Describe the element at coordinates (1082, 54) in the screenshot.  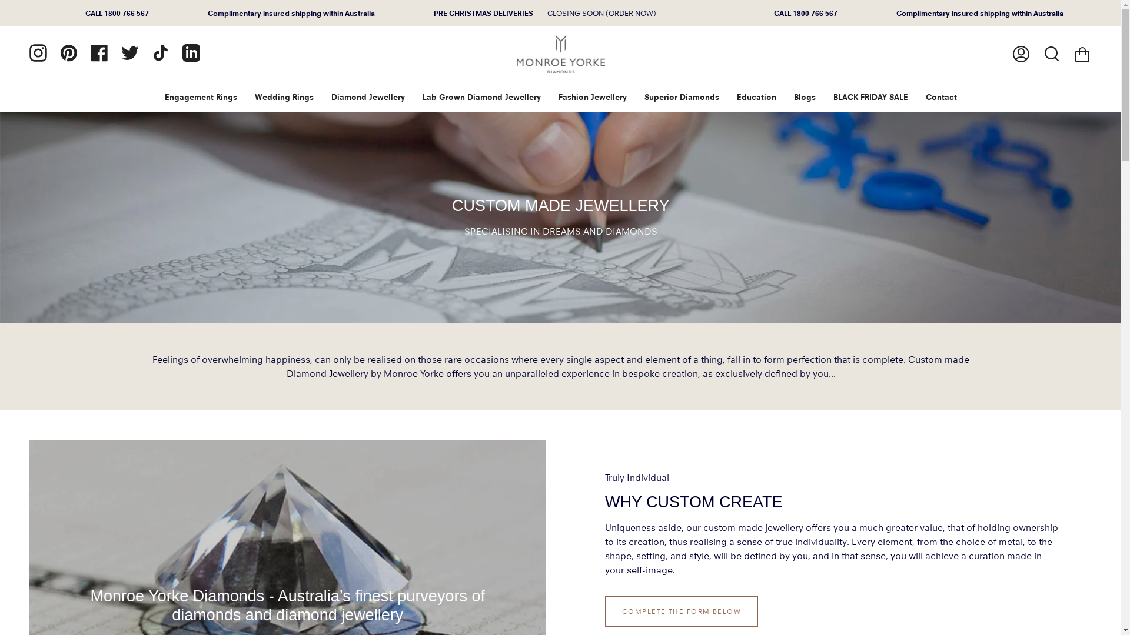
I see `Cart` at that location.